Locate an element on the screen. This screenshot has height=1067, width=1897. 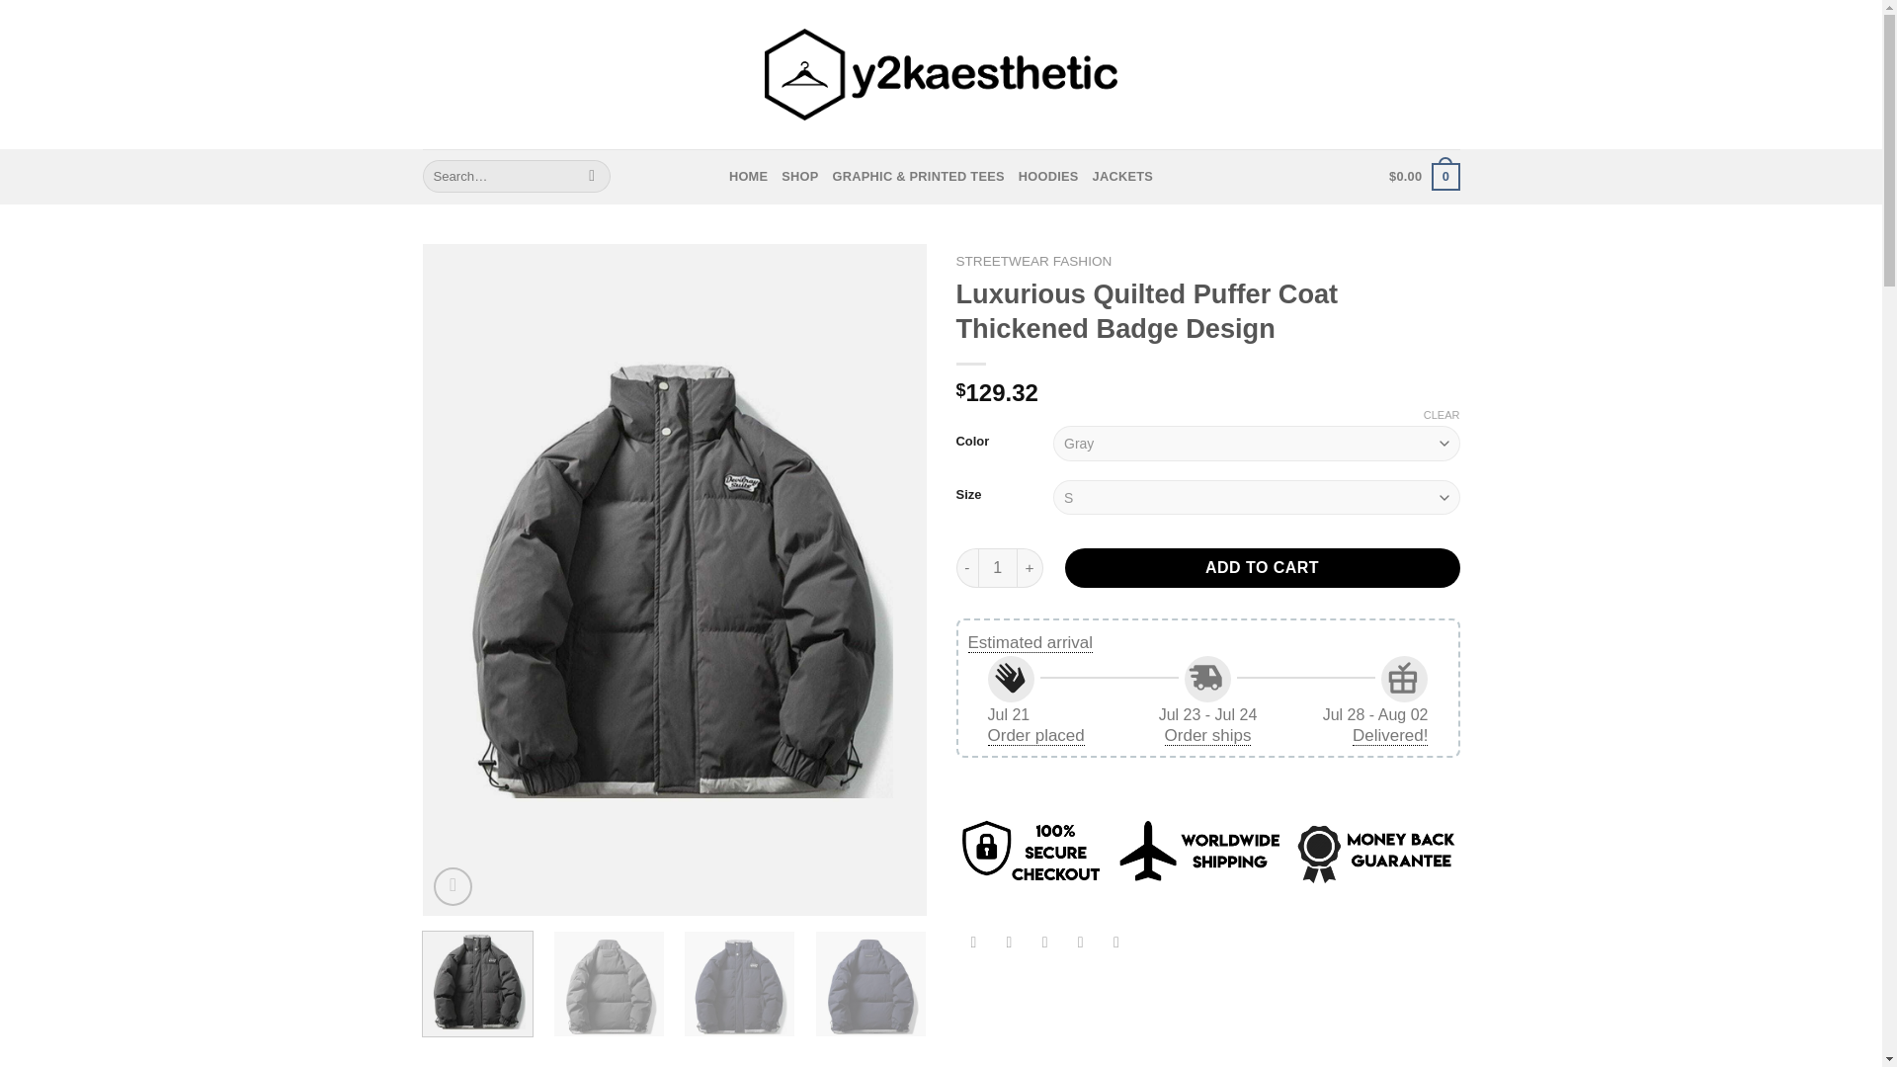
ADD TO CART is located at coordinates (1263, 568).